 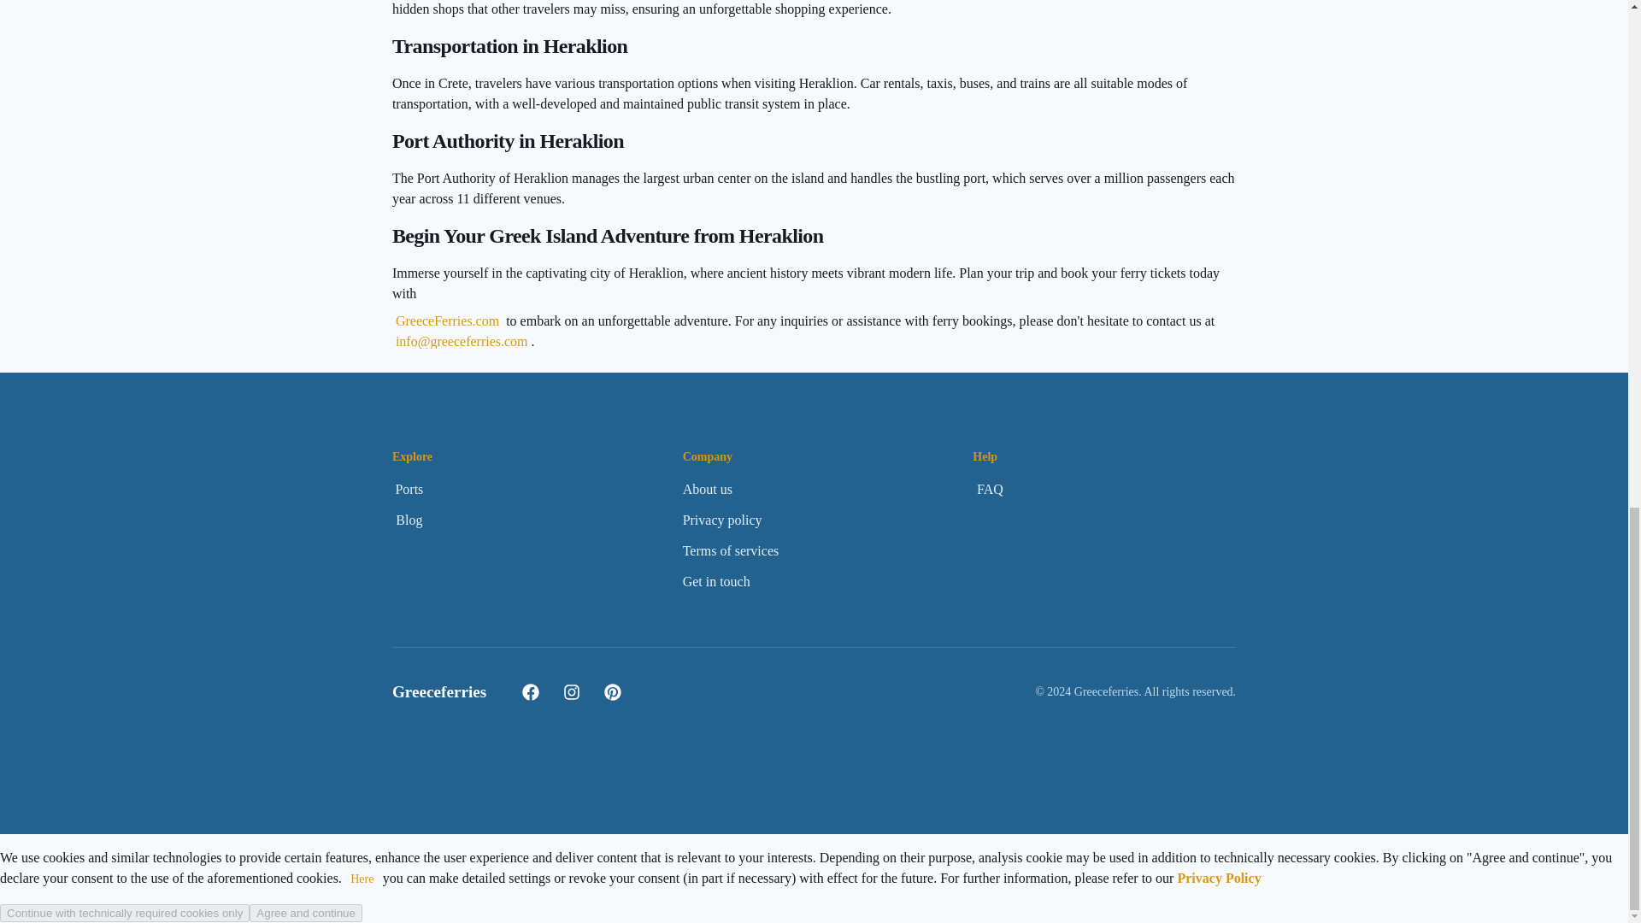 I want to click on Privacy Policy, so click(x=1218, y=878).